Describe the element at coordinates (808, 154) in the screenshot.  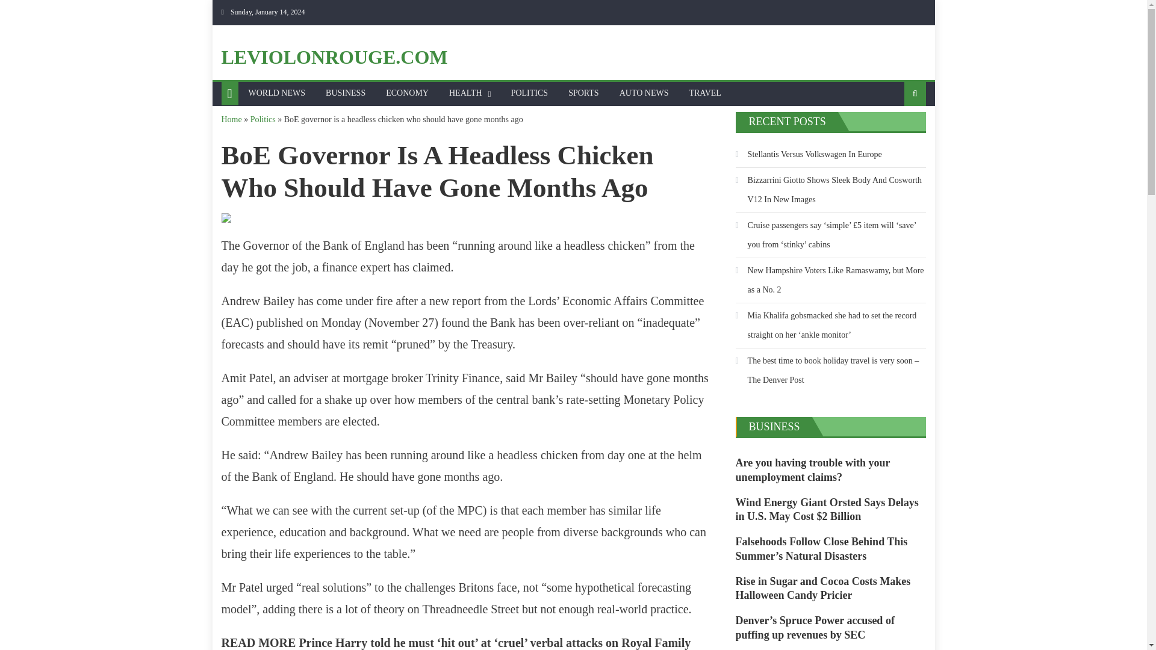
I see `Stellantis Versus Volkswagen In Europe` at that location.